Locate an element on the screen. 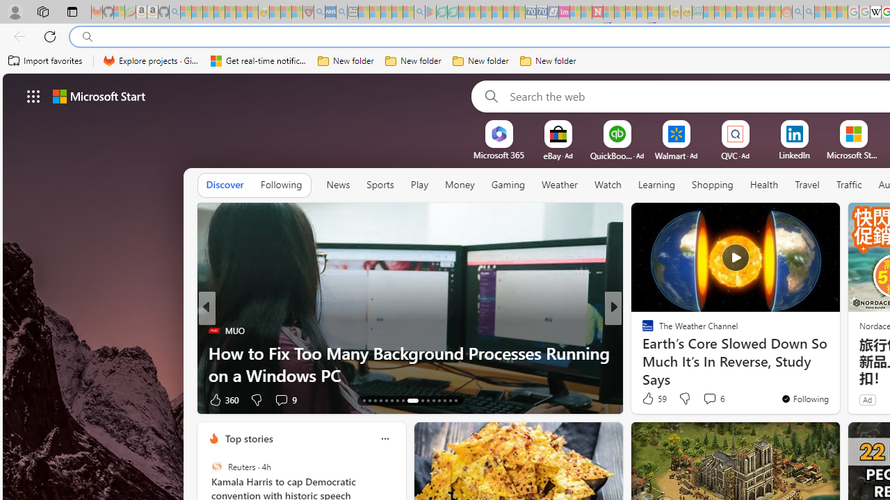  152 Like is located at coordinates (651, 399).